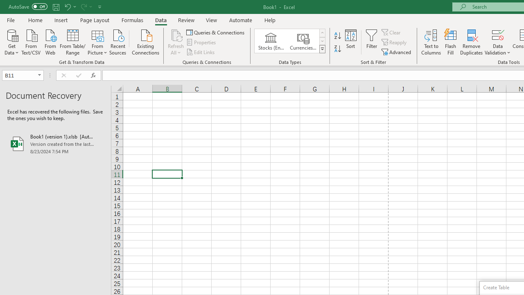  Describe the element at coordinates (303, 41) in the screenshot. I see `Currencies (English)` at that location.